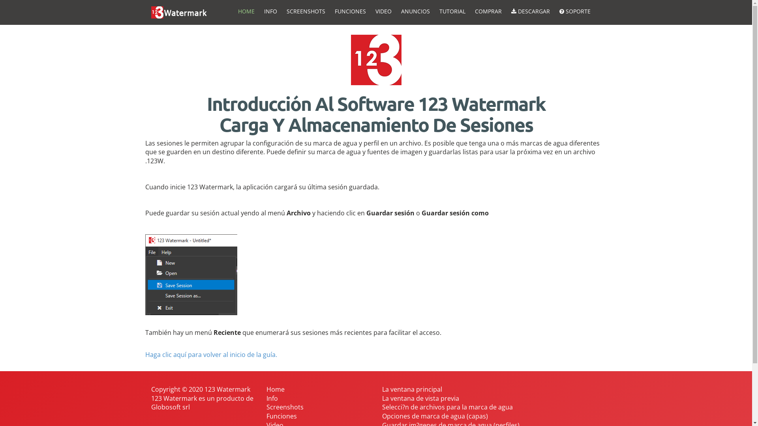 This screenshot has width=758, height=426. What do you see at coordinates (452, 11) in the screenshot?
I see `TUTORIAL` at bounding box center [452, 11].